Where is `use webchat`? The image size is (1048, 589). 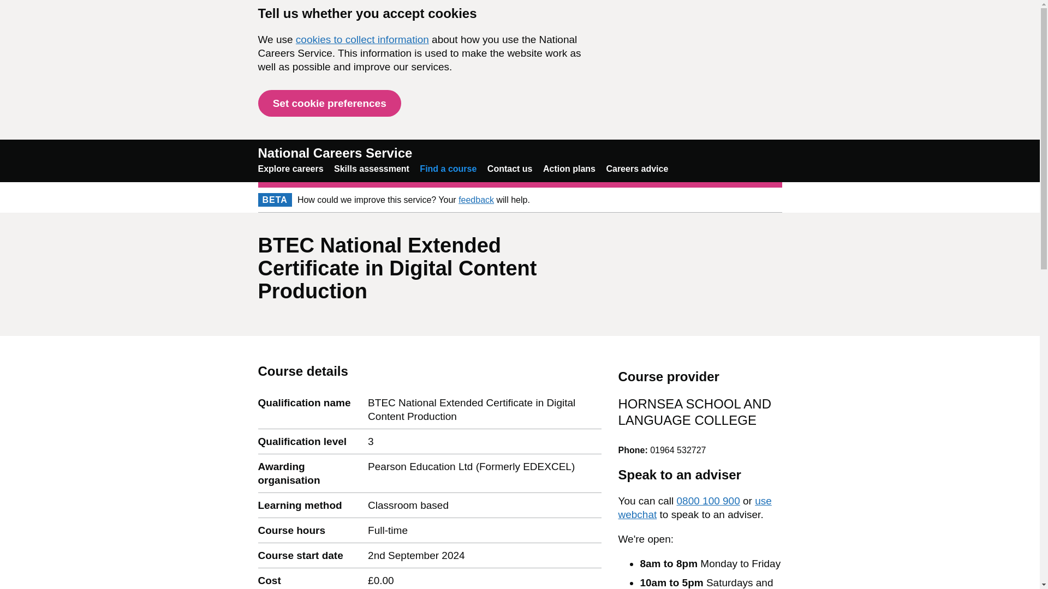
use webchat is located at coordinates (694, 507).